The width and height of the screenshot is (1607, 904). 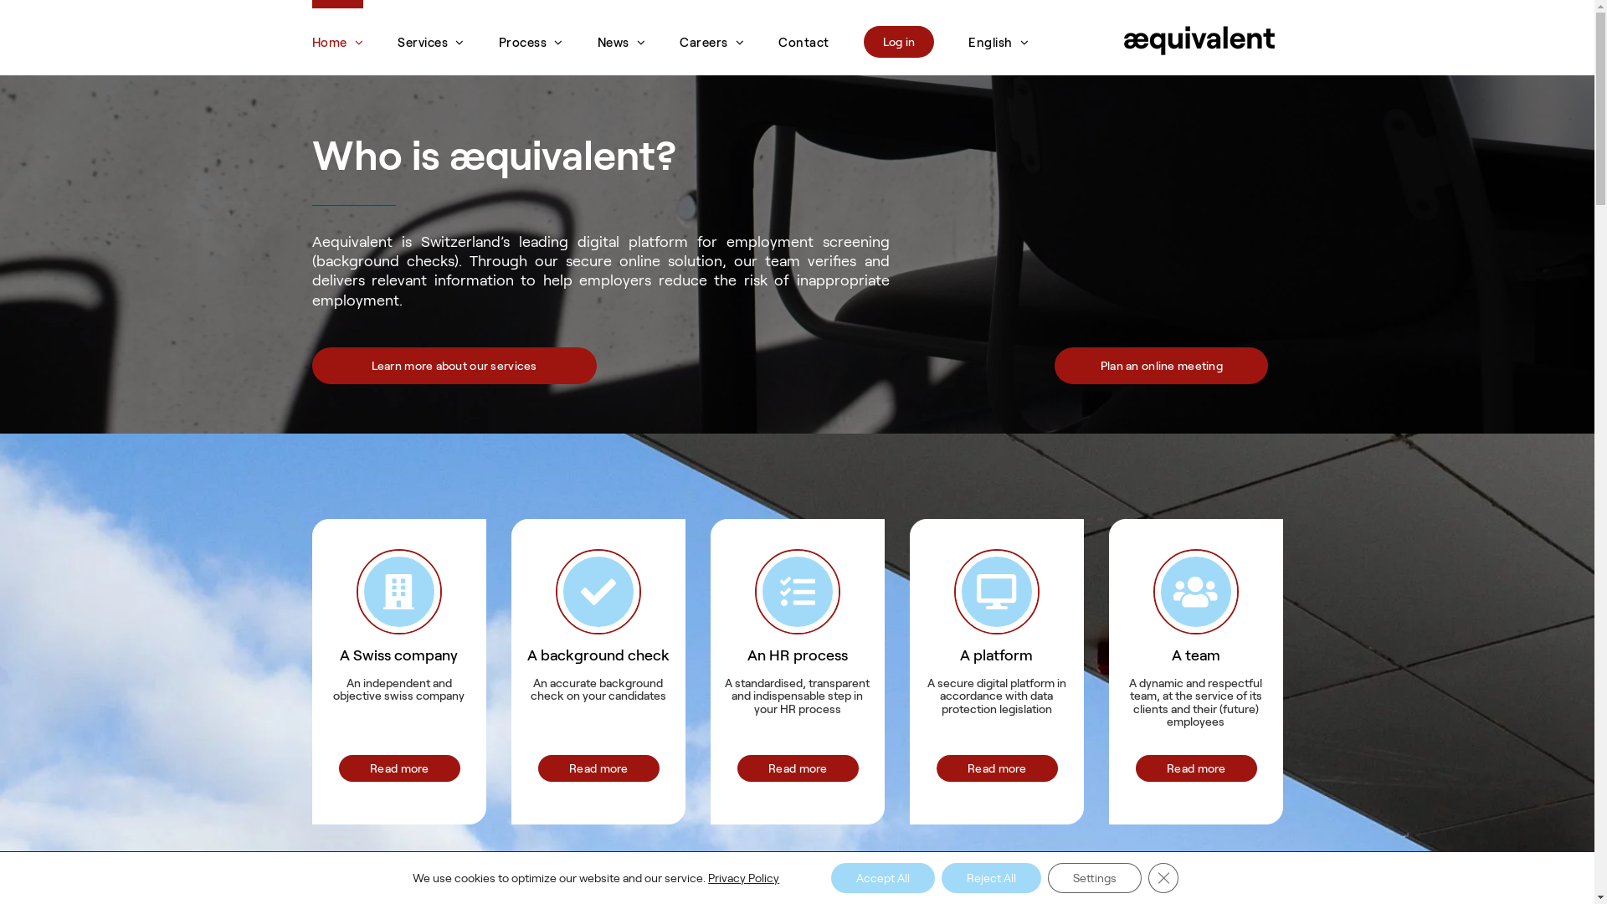 I want to click on English, so click(x=999, y=38).